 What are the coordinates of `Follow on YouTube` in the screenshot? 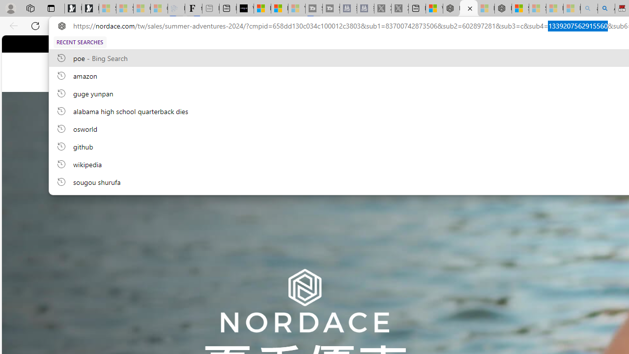 It's located at (321, 43).